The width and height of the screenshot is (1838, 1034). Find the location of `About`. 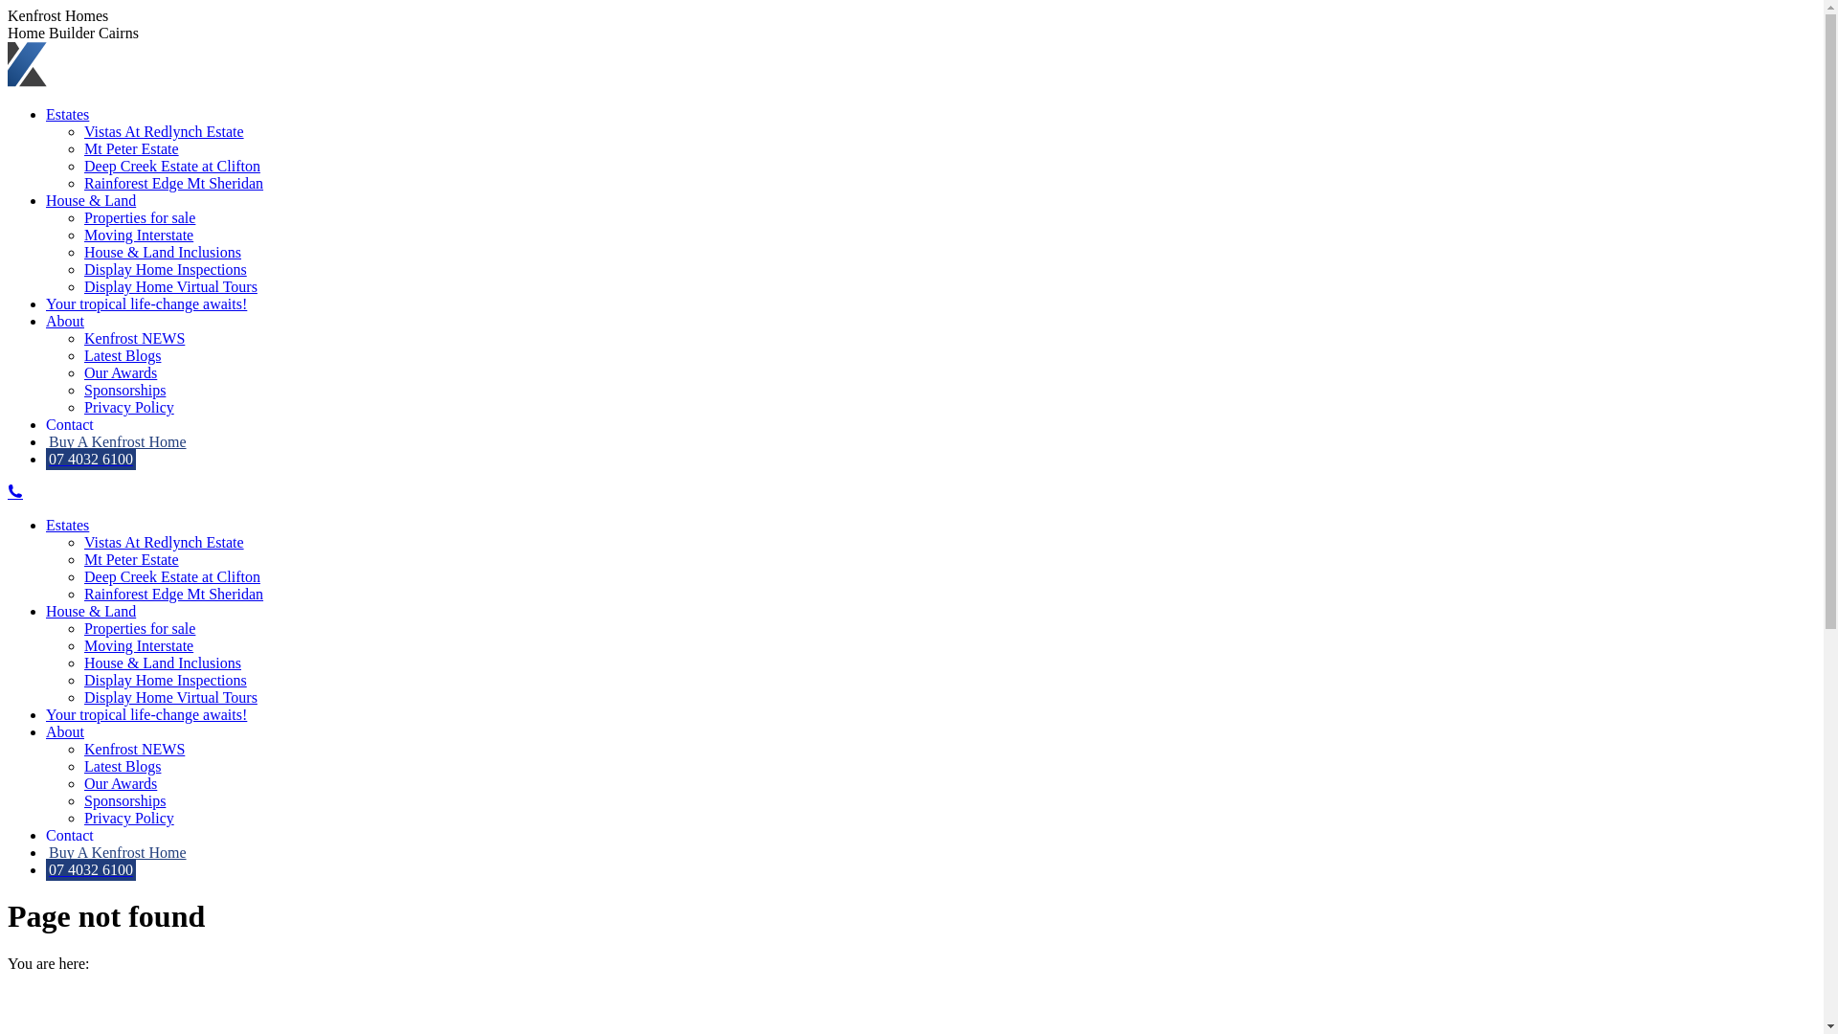

About is located at coordinates (65, 322).